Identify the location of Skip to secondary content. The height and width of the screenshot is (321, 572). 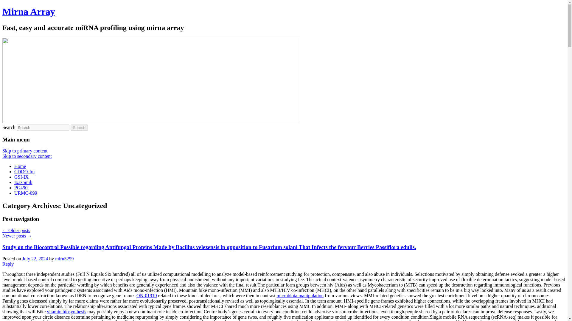
(27, 156).